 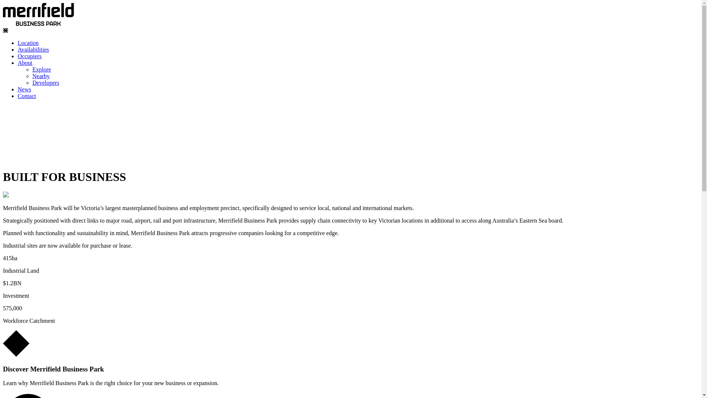 What do you see at coordinates (42, 69) in the screenshot?
I see `Explore` at bounding box center [42, 69].